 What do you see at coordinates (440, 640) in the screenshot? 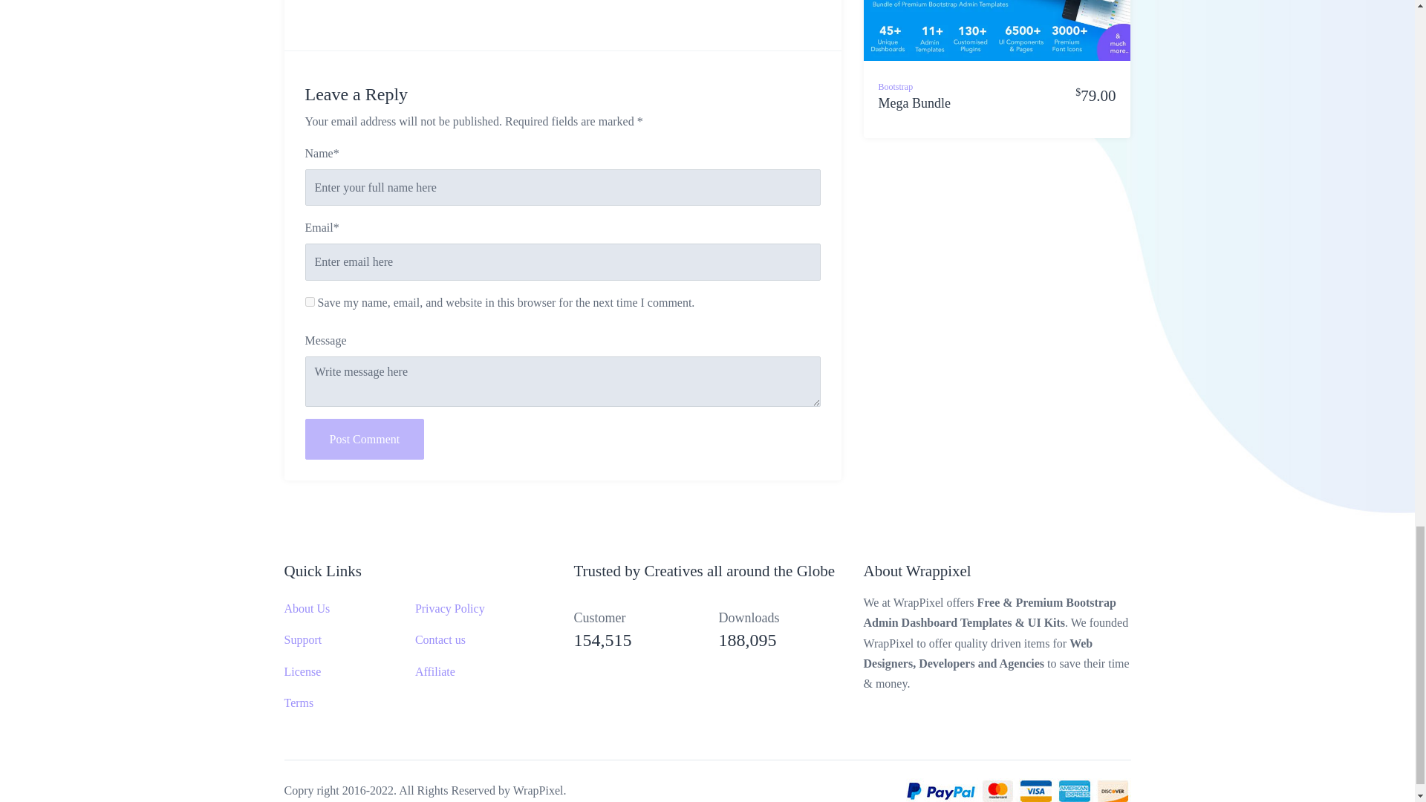
I see `Contact us` at bounding box center [440, 640].